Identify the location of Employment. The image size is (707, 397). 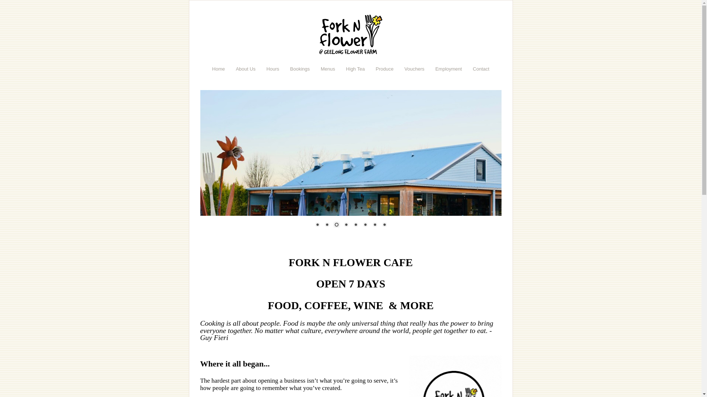
(449, 69).